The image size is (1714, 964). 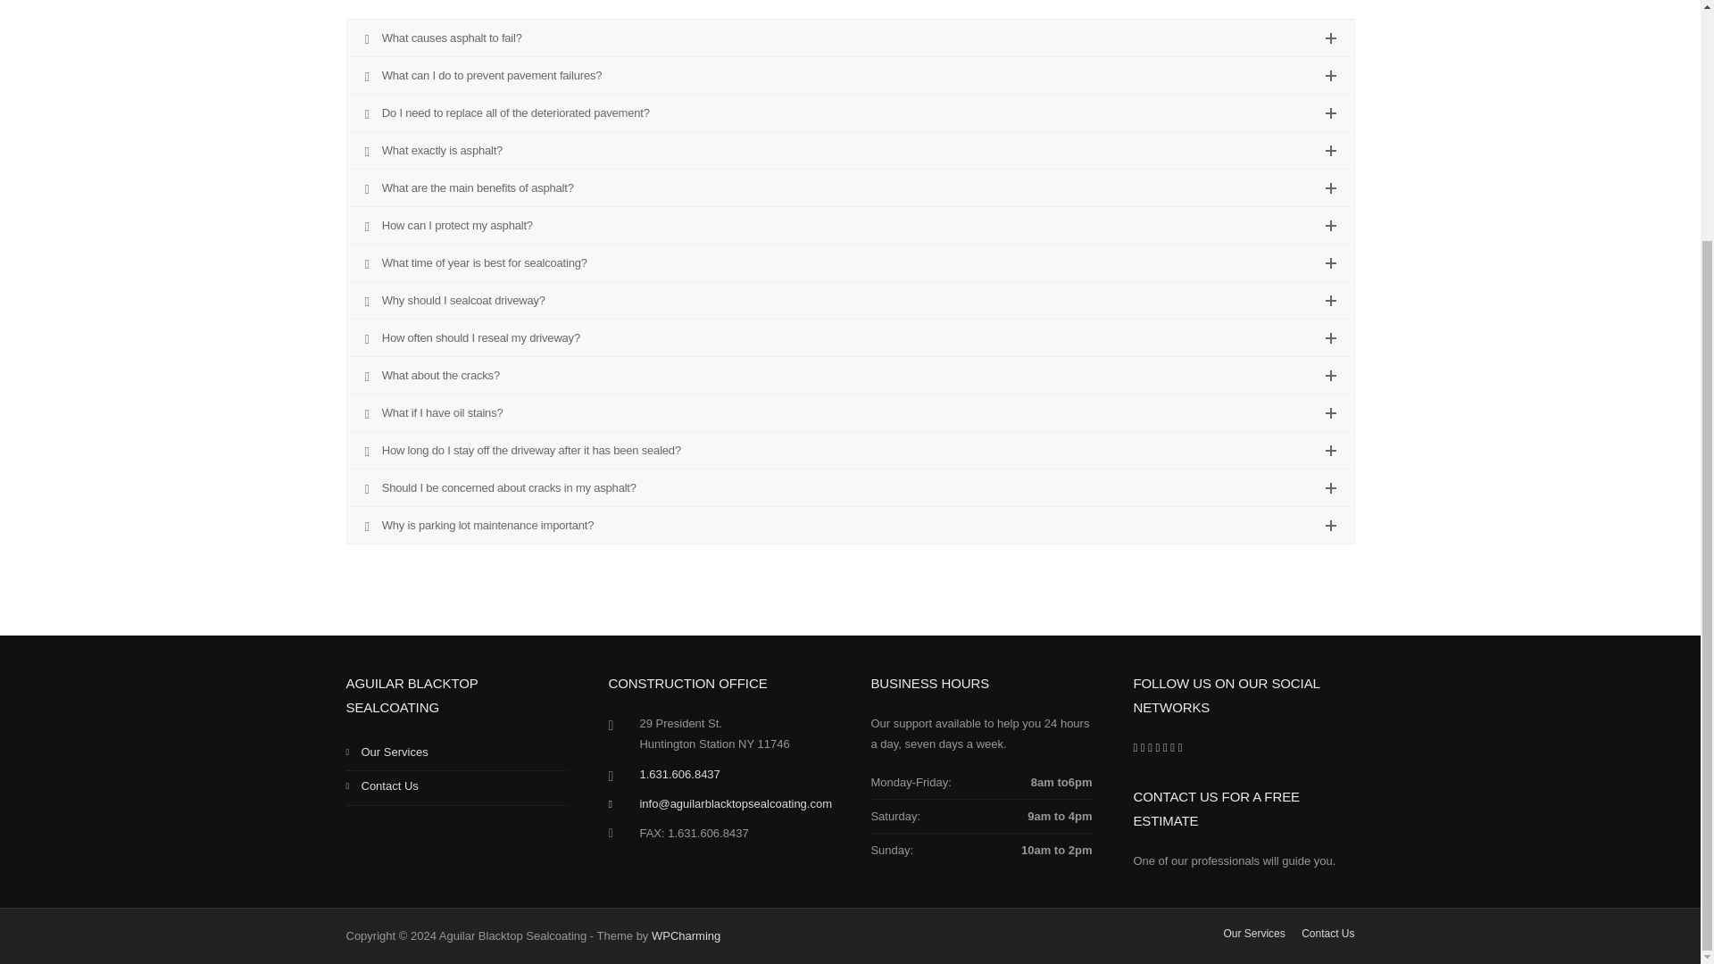 What do you see at coordinates (456, 754) in the screenshot?
I see `Our Services` at bounding box center [456, 754].